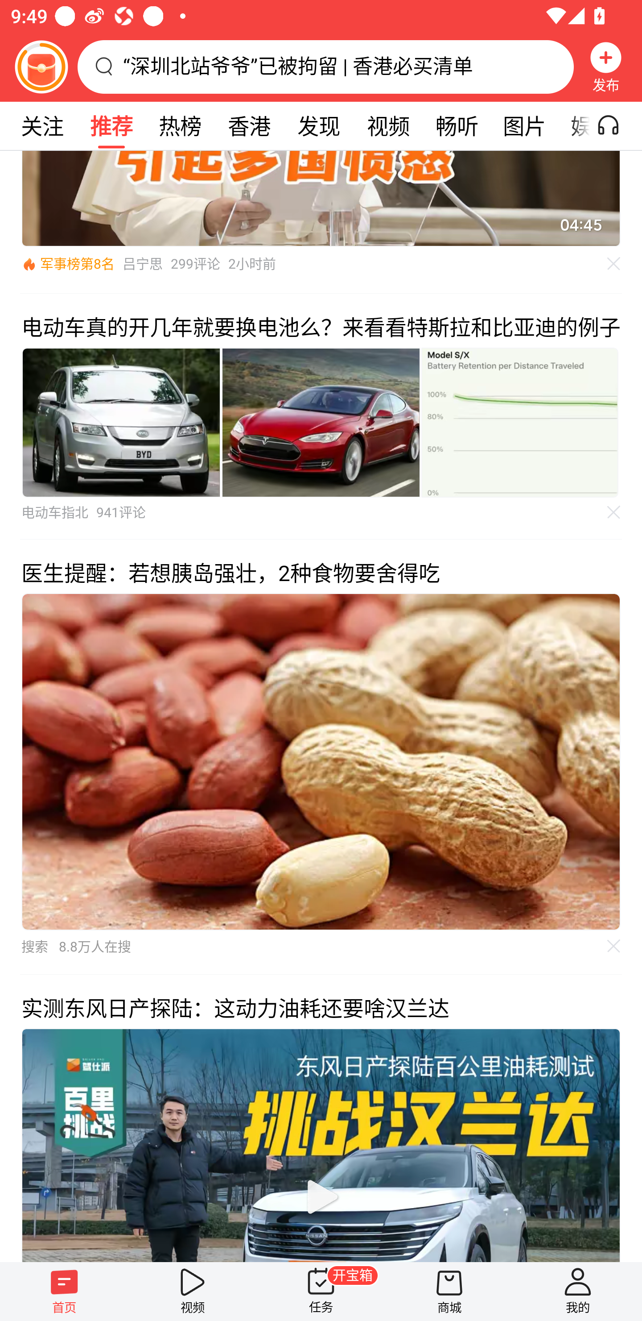  I want to click on 视频, so click(388, 126).